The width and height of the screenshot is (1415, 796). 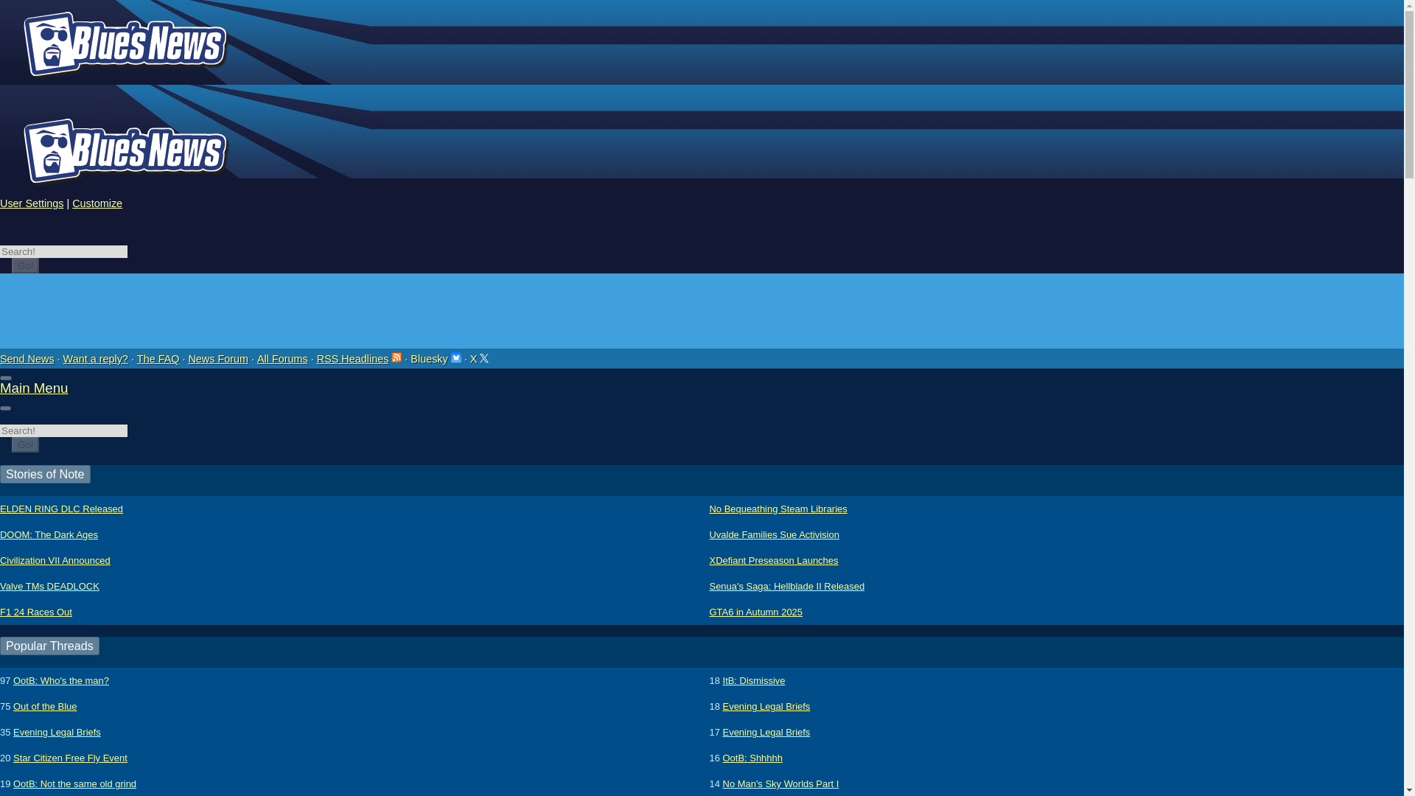 What do you see at coordinates (56, 732) in the screenshot?
I see `Evening Legal Briefs` at bounding box center [56, 732].